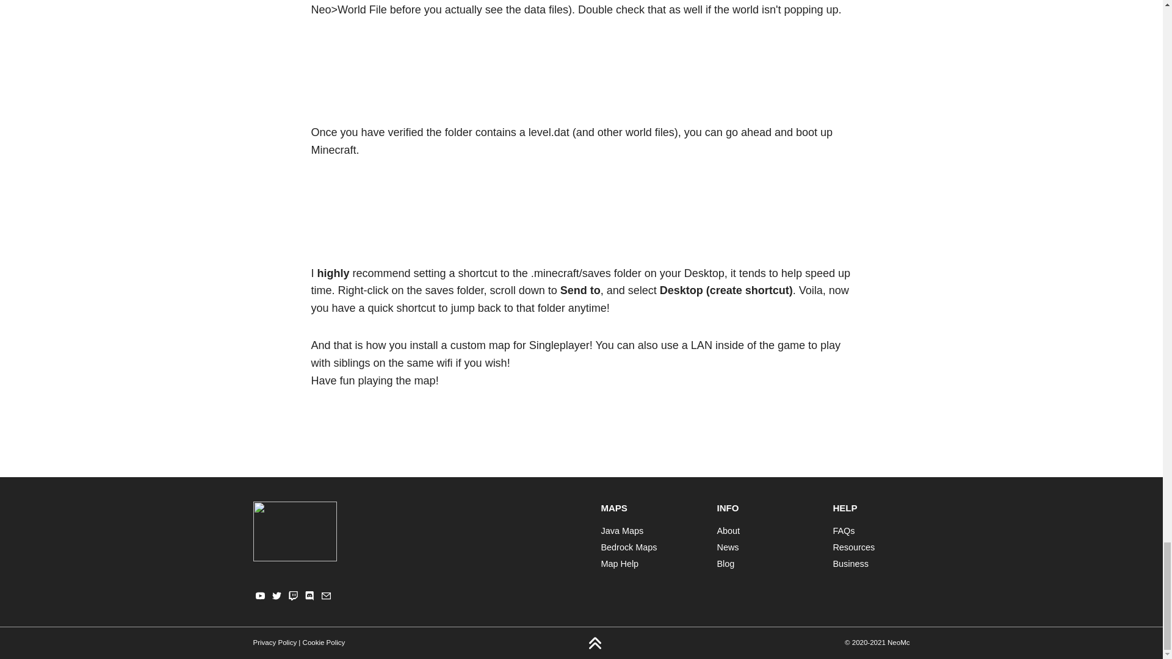 This screenshot has width=1172, height=659. Describe the element at coordinates (727, 547) in the screenshot. I see `News` at that location.